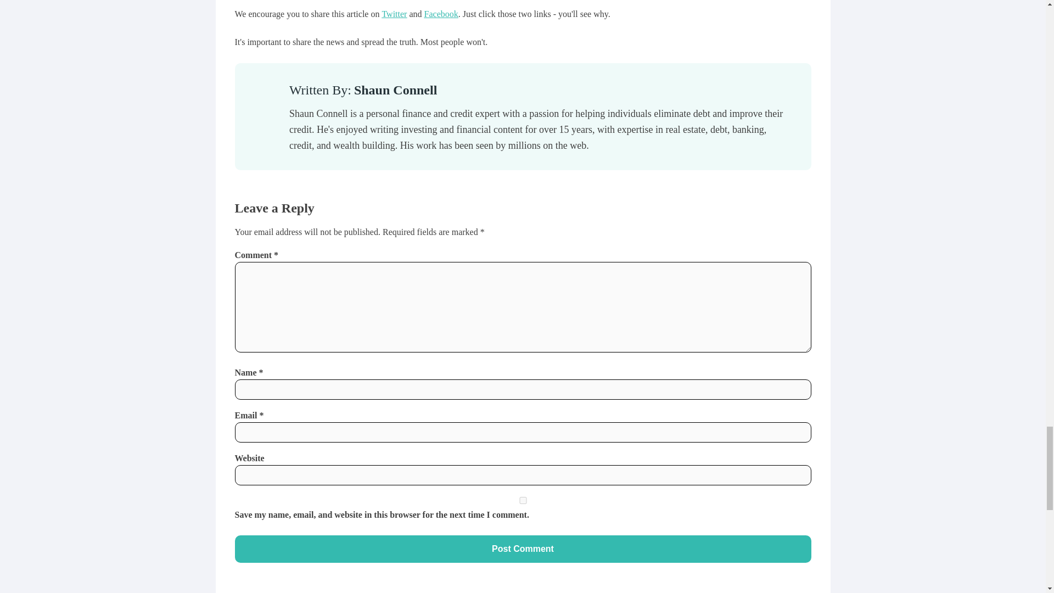 The height and width of the screenshot is (593, 1054). What do you see at coordinates (523, 549) in the screenshot?
I see `Post Comment` at bounding box center [523, 549].